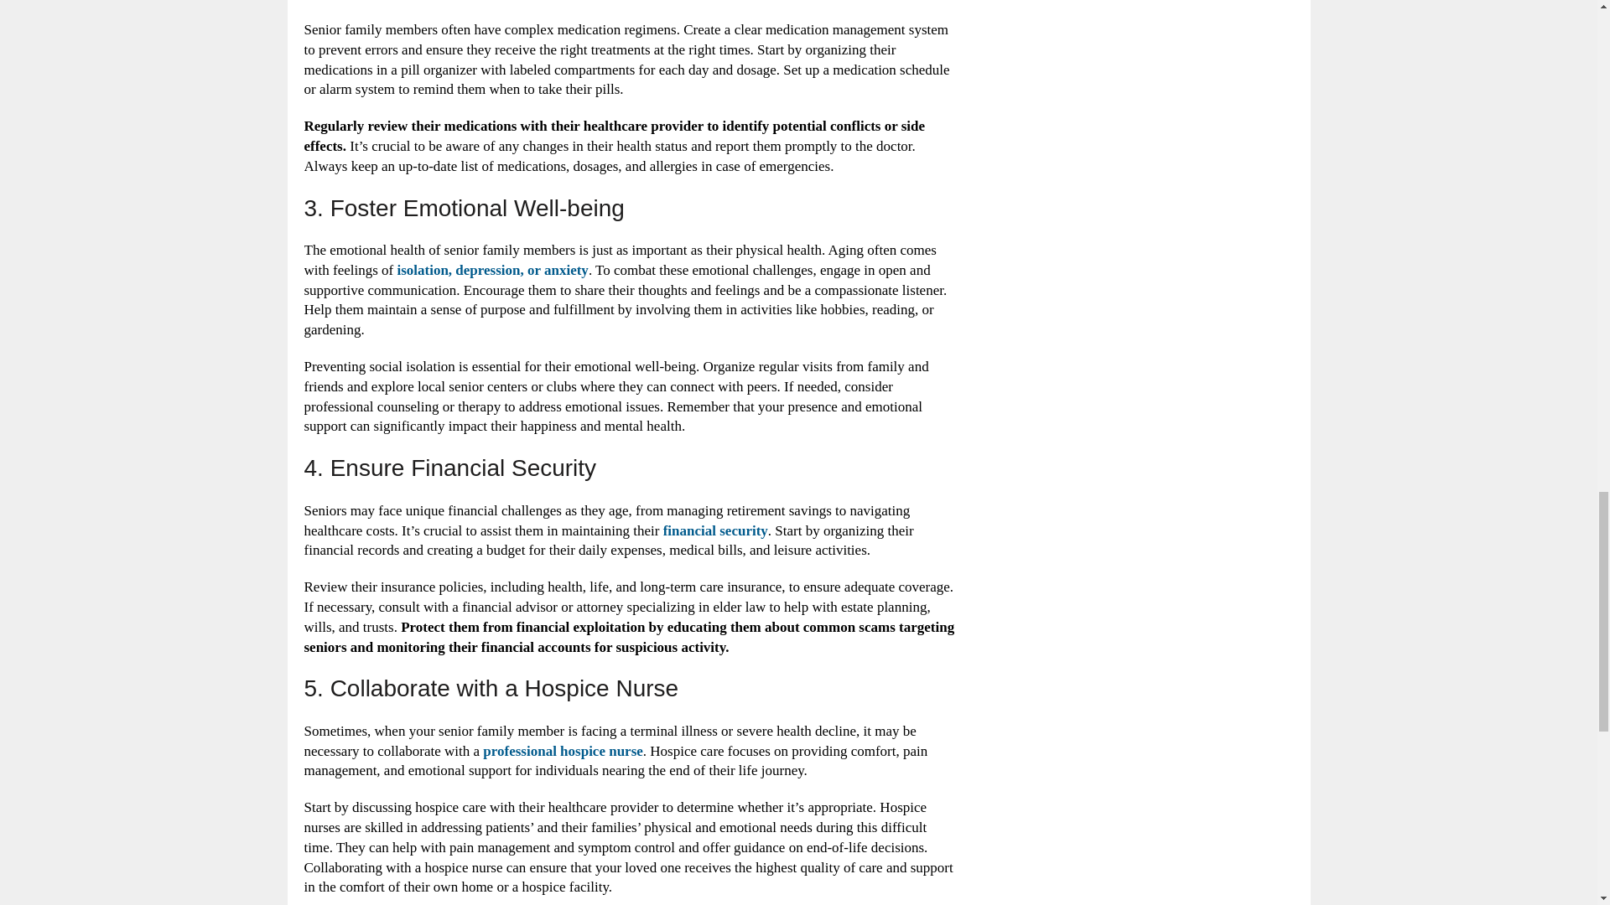 Image resolution: width=1610 pixels, height=905 pixels. Describe the element at coordinates (563, 751) in the screenshot. I see `professional hospice nurse` at that location.